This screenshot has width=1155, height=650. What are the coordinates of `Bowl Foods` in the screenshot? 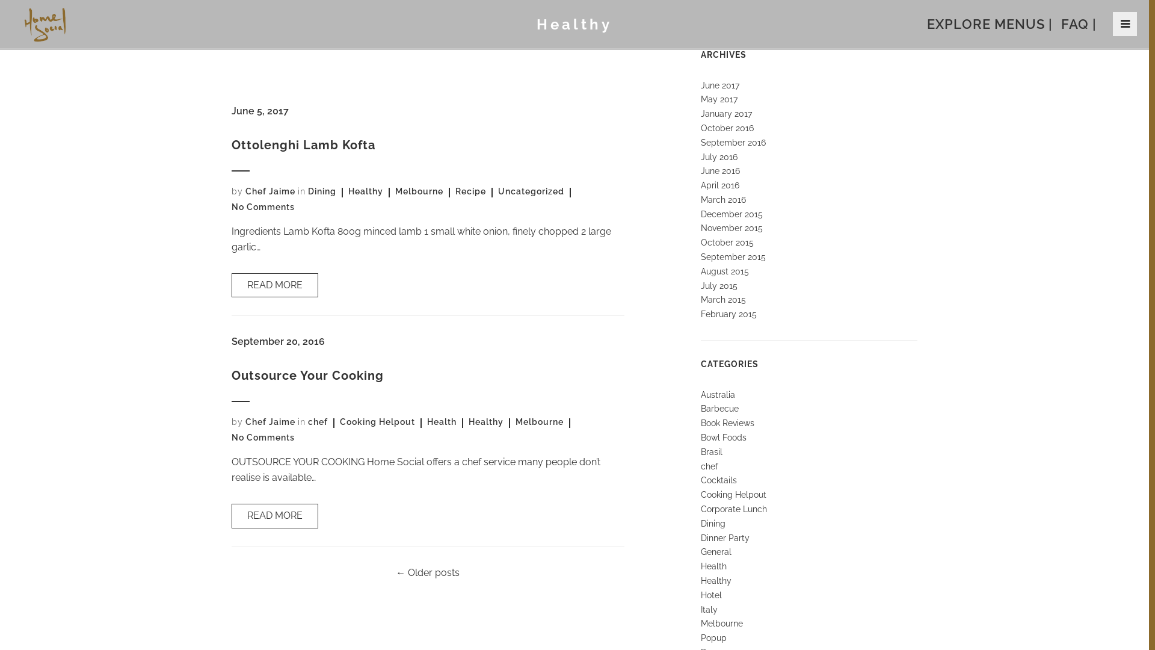 It's located at (724, 438).